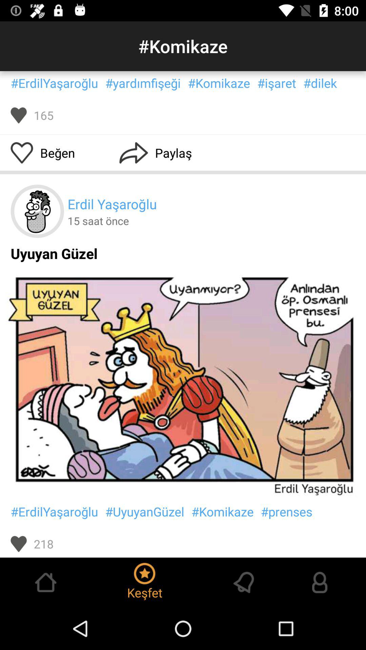  I want to click on scroll until 218, so click(43, 544).